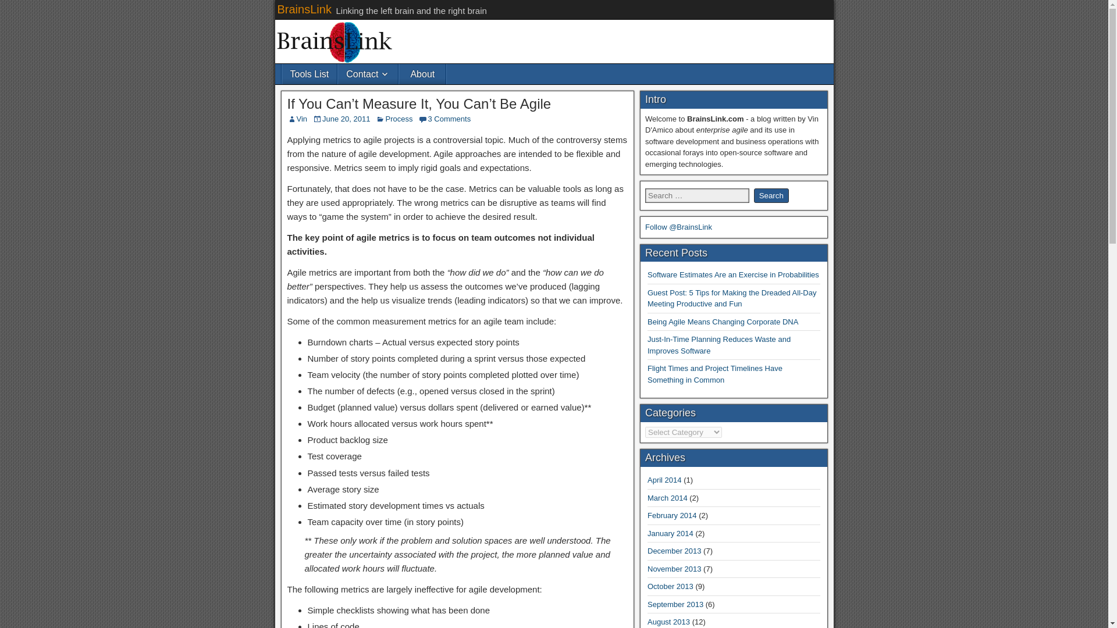 Image resolution: width=1117 pixels, height=628 pixels. Describe the element at coordinates (668, 498) in the screenshot. I see `March 2014` at that location.